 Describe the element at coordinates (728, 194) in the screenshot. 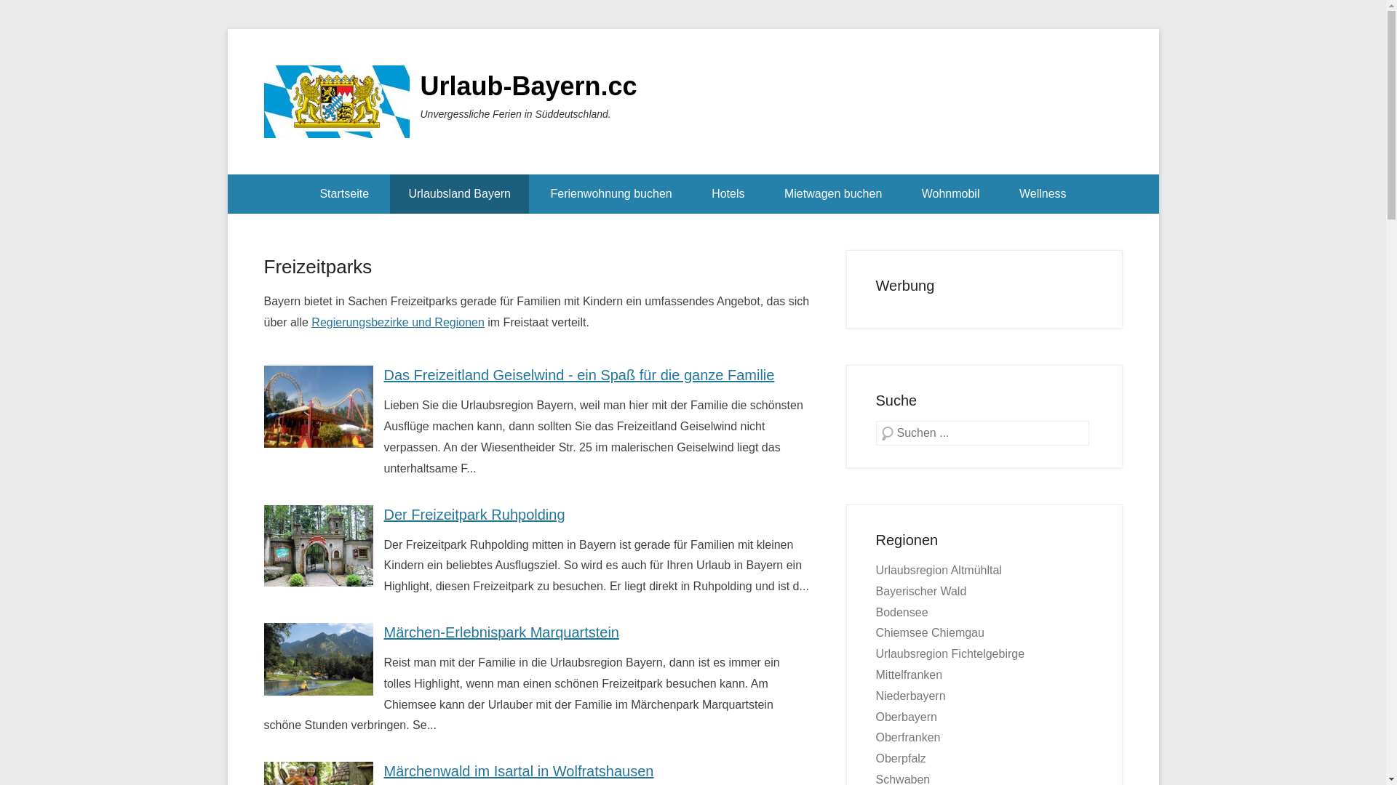

I see `Hotels` at that location.